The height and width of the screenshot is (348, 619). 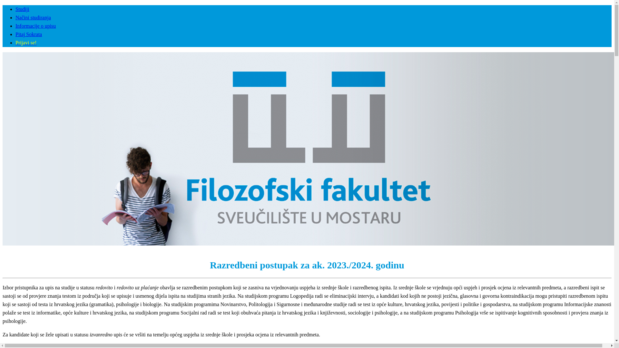 I want to click on Prijavi se!, so click(x=26, y=43).